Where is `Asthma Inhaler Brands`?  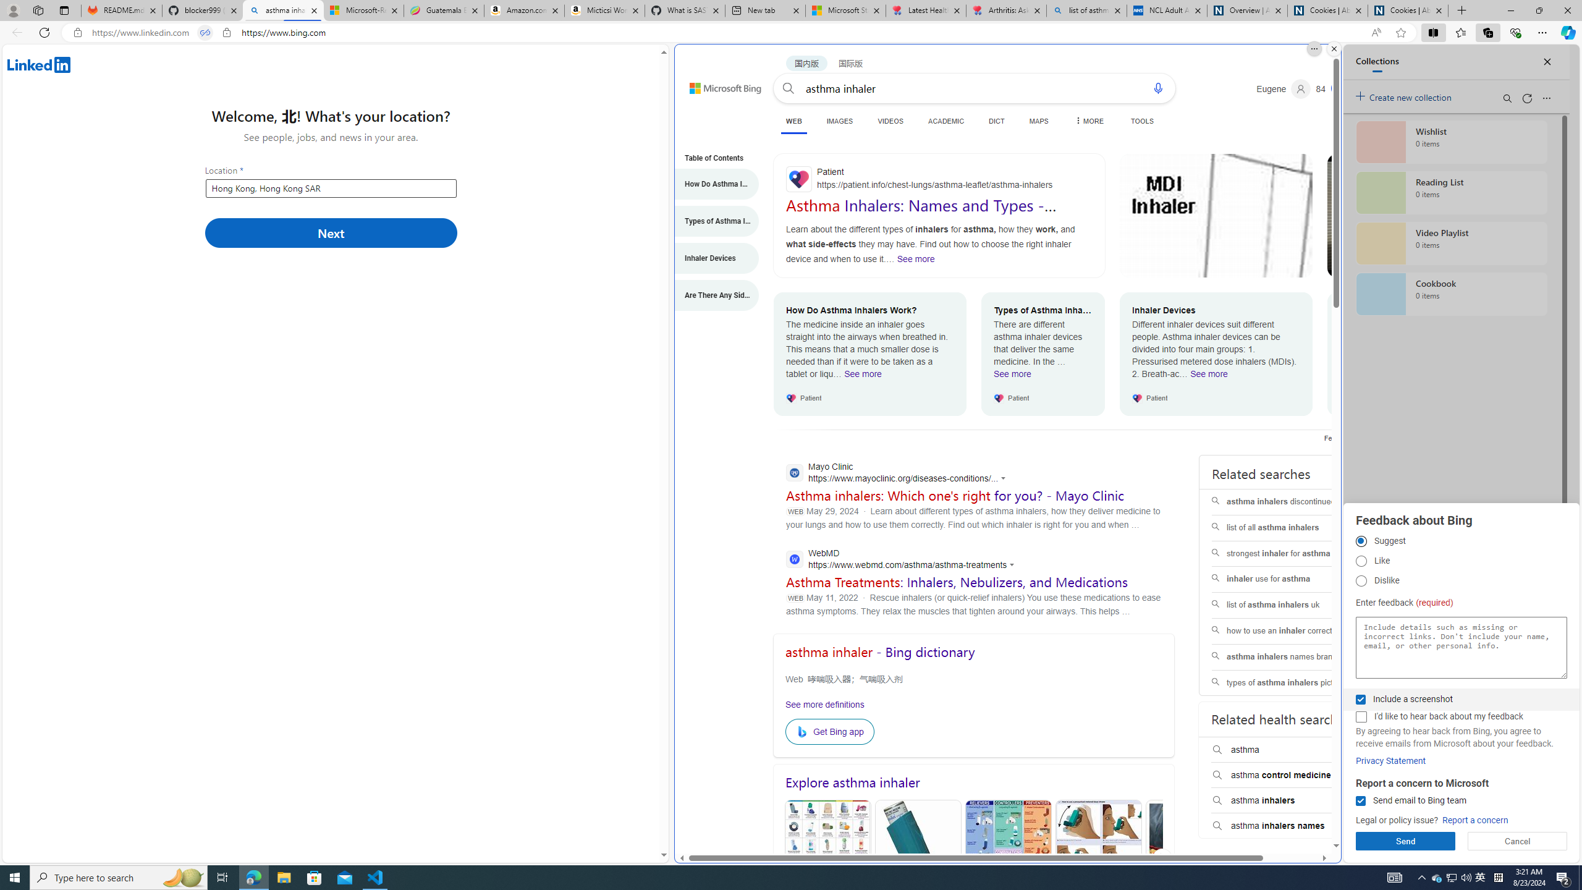
Asthma Inhaler Brands is located at coordinates (1007, 858).